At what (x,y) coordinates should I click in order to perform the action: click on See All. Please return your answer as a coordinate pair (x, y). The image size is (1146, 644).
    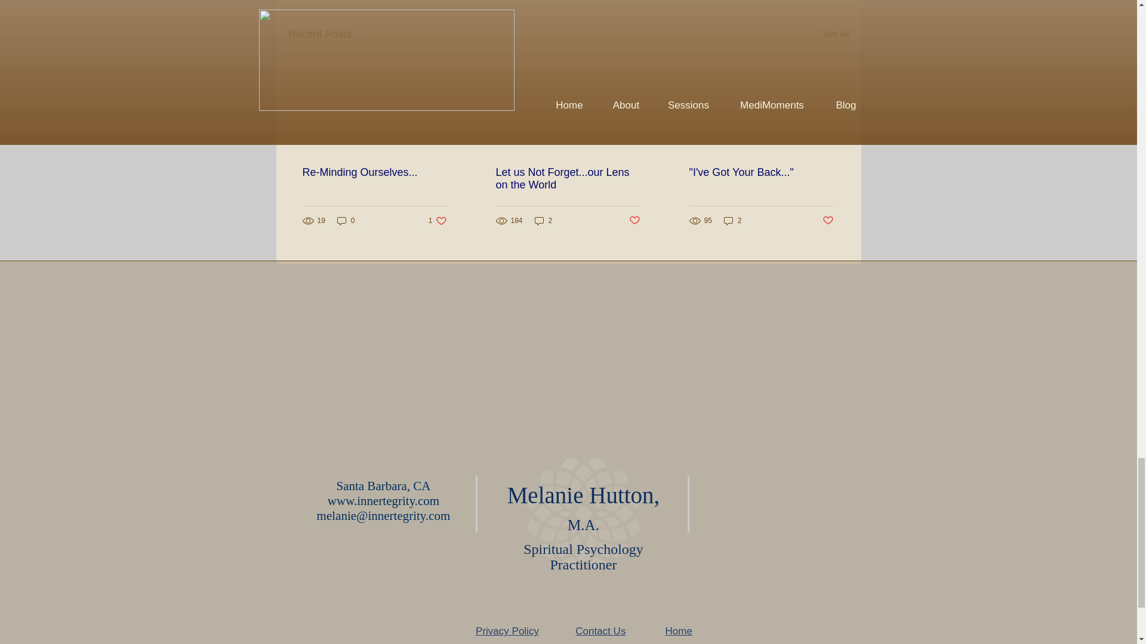
    Looking at the image, I should click on (584, 508).